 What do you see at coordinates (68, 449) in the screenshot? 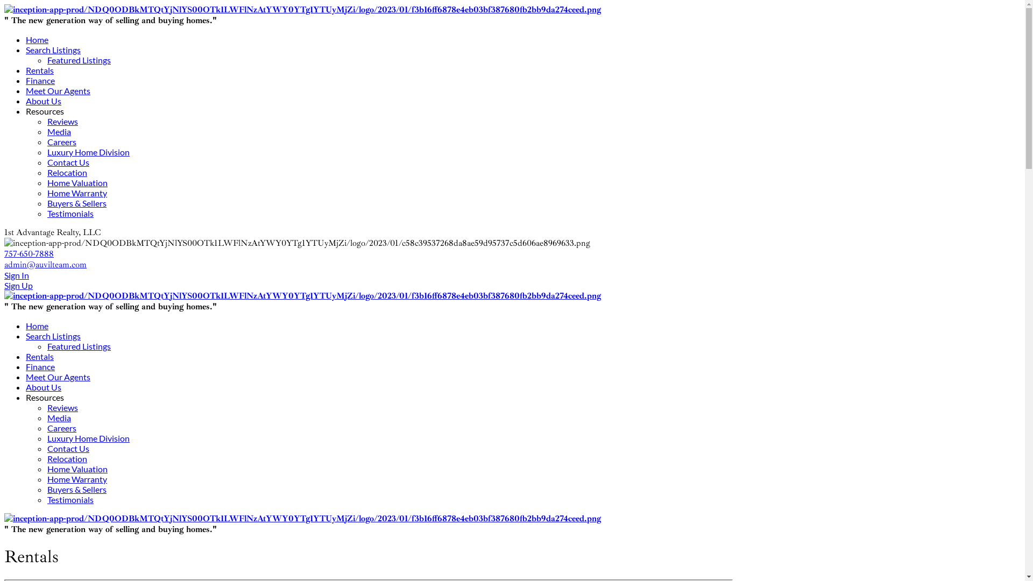
I see `Contact Us` at bounding box center [68, 449].